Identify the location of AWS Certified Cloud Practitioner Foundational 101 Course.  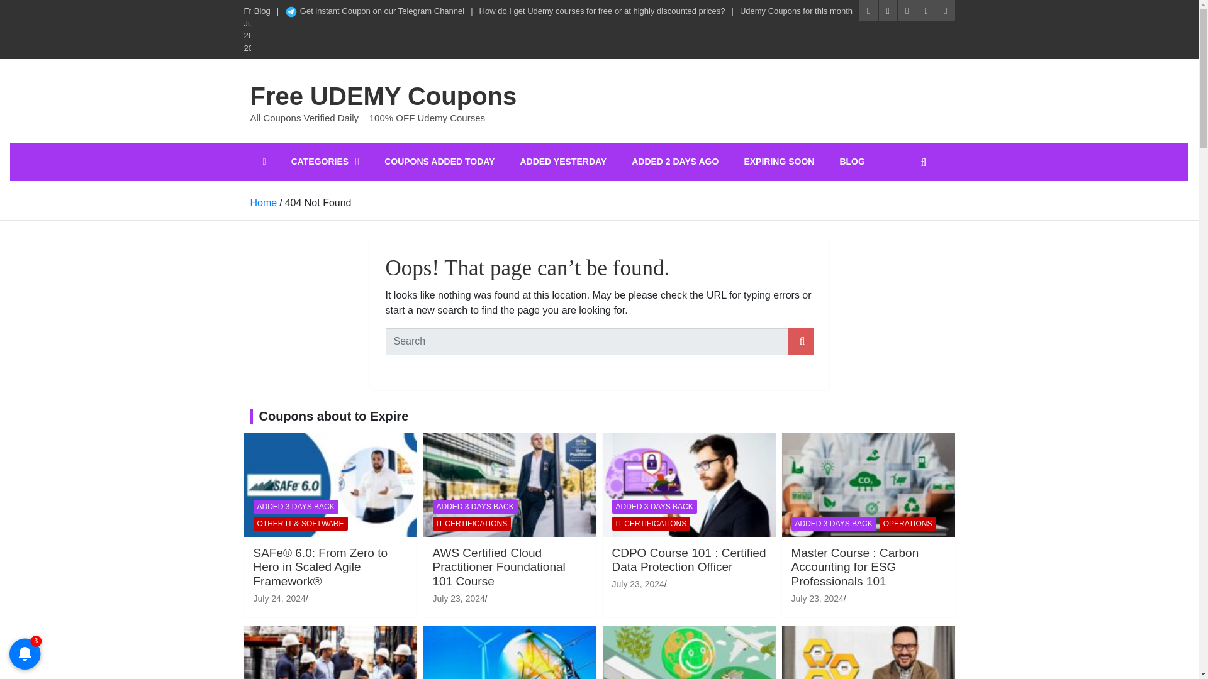
(459, 599).